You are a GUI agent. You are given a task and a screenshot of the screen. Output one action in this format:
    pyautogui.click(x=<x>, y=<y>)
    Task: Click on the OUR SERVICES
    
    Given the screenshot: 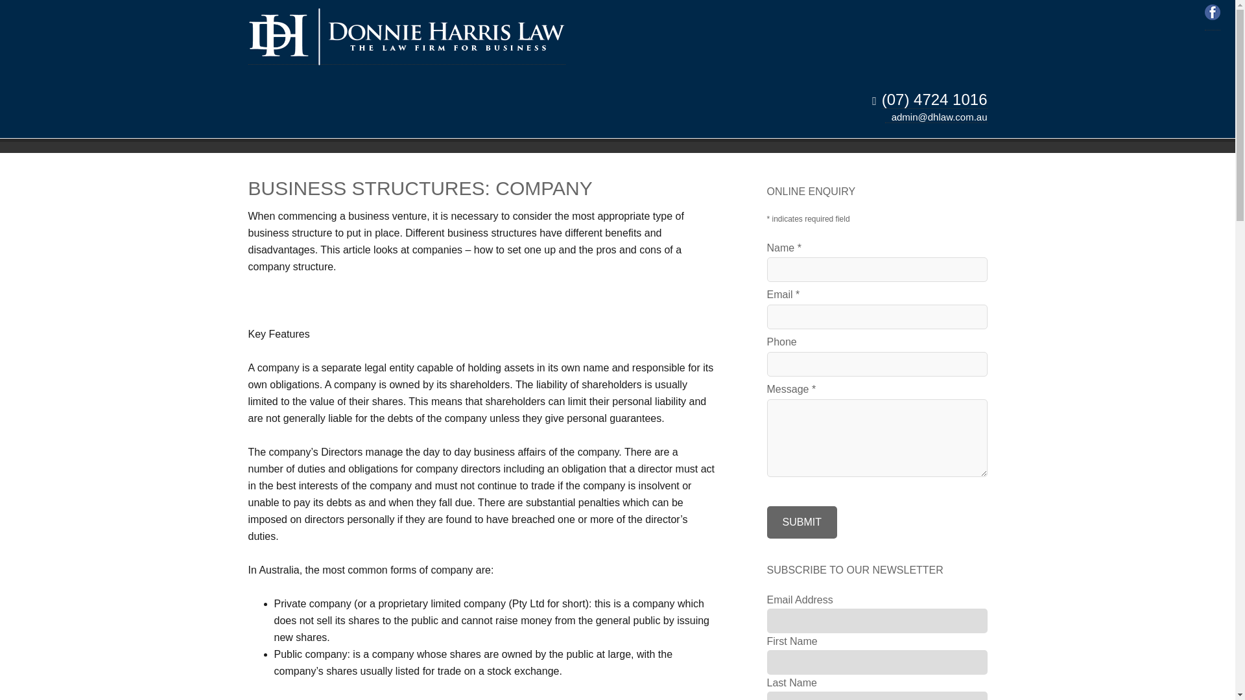 What is the action you would take?
    pyautogui.click(x=344, y=93)
    